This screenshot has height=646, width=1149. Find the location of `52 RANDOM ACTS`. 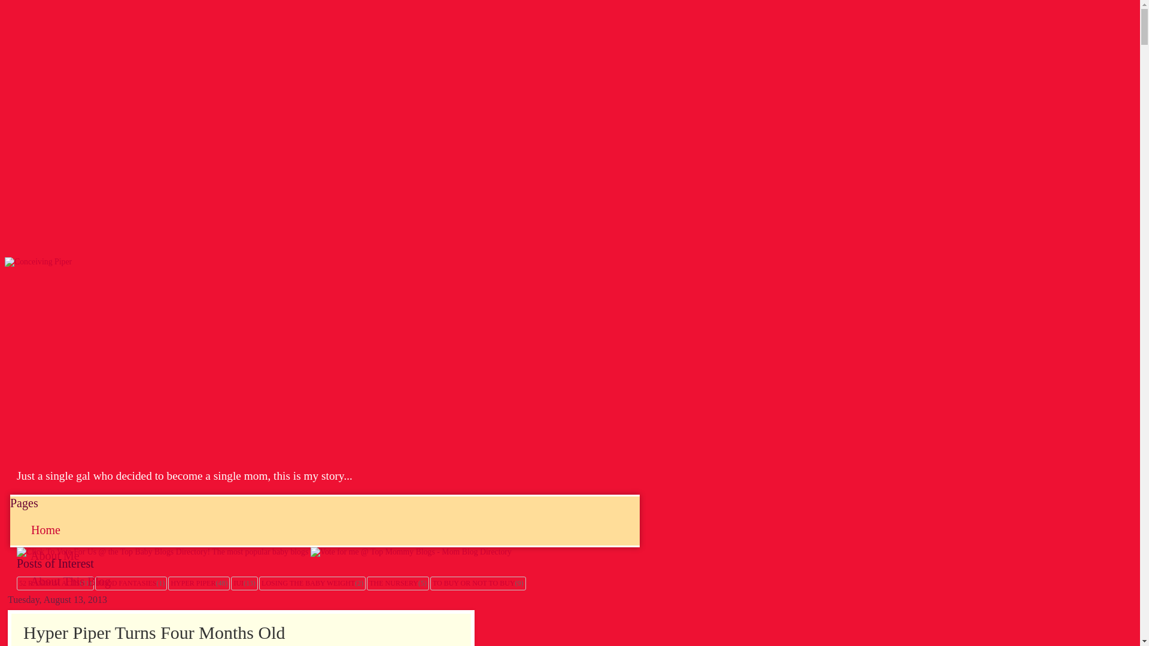

52 RANDOM ACTS is located at coordinates (49, 583).